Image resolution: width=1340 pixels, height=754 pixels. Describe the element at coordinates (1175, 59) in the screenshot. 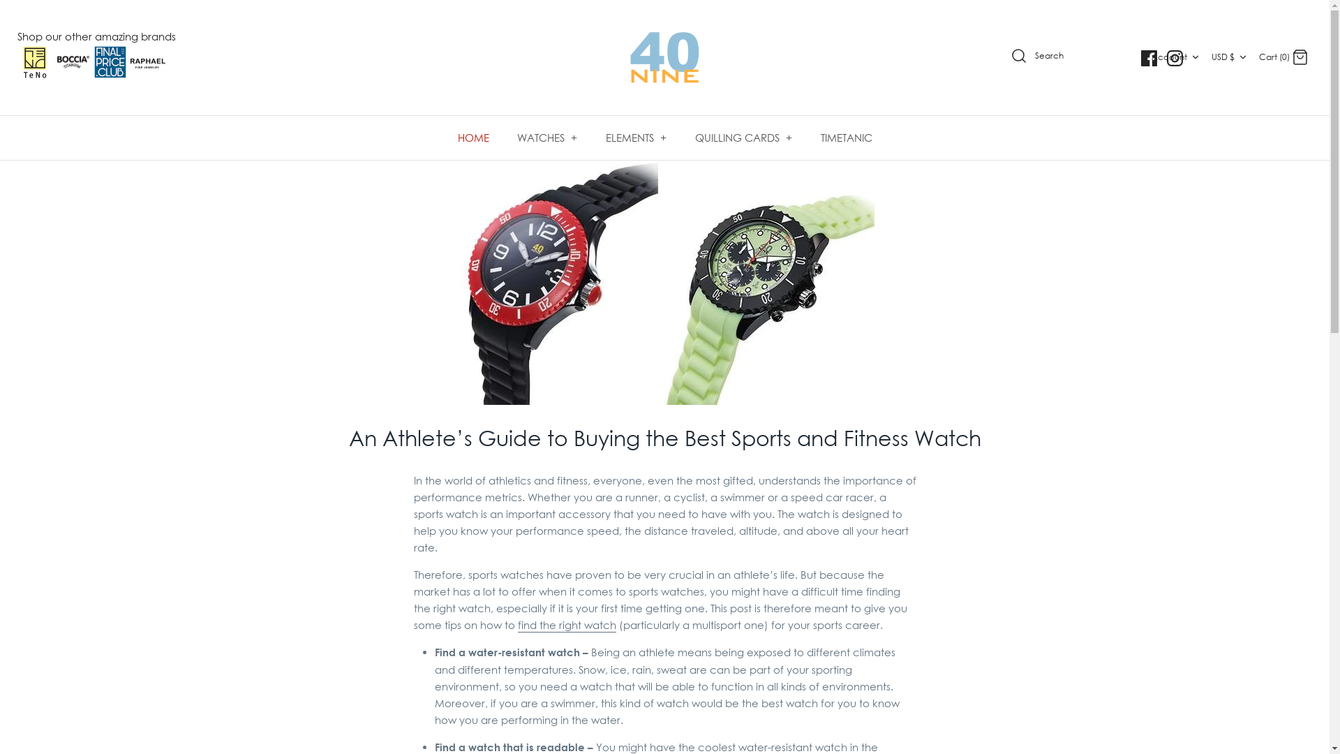

I see `Instagram` at that location.